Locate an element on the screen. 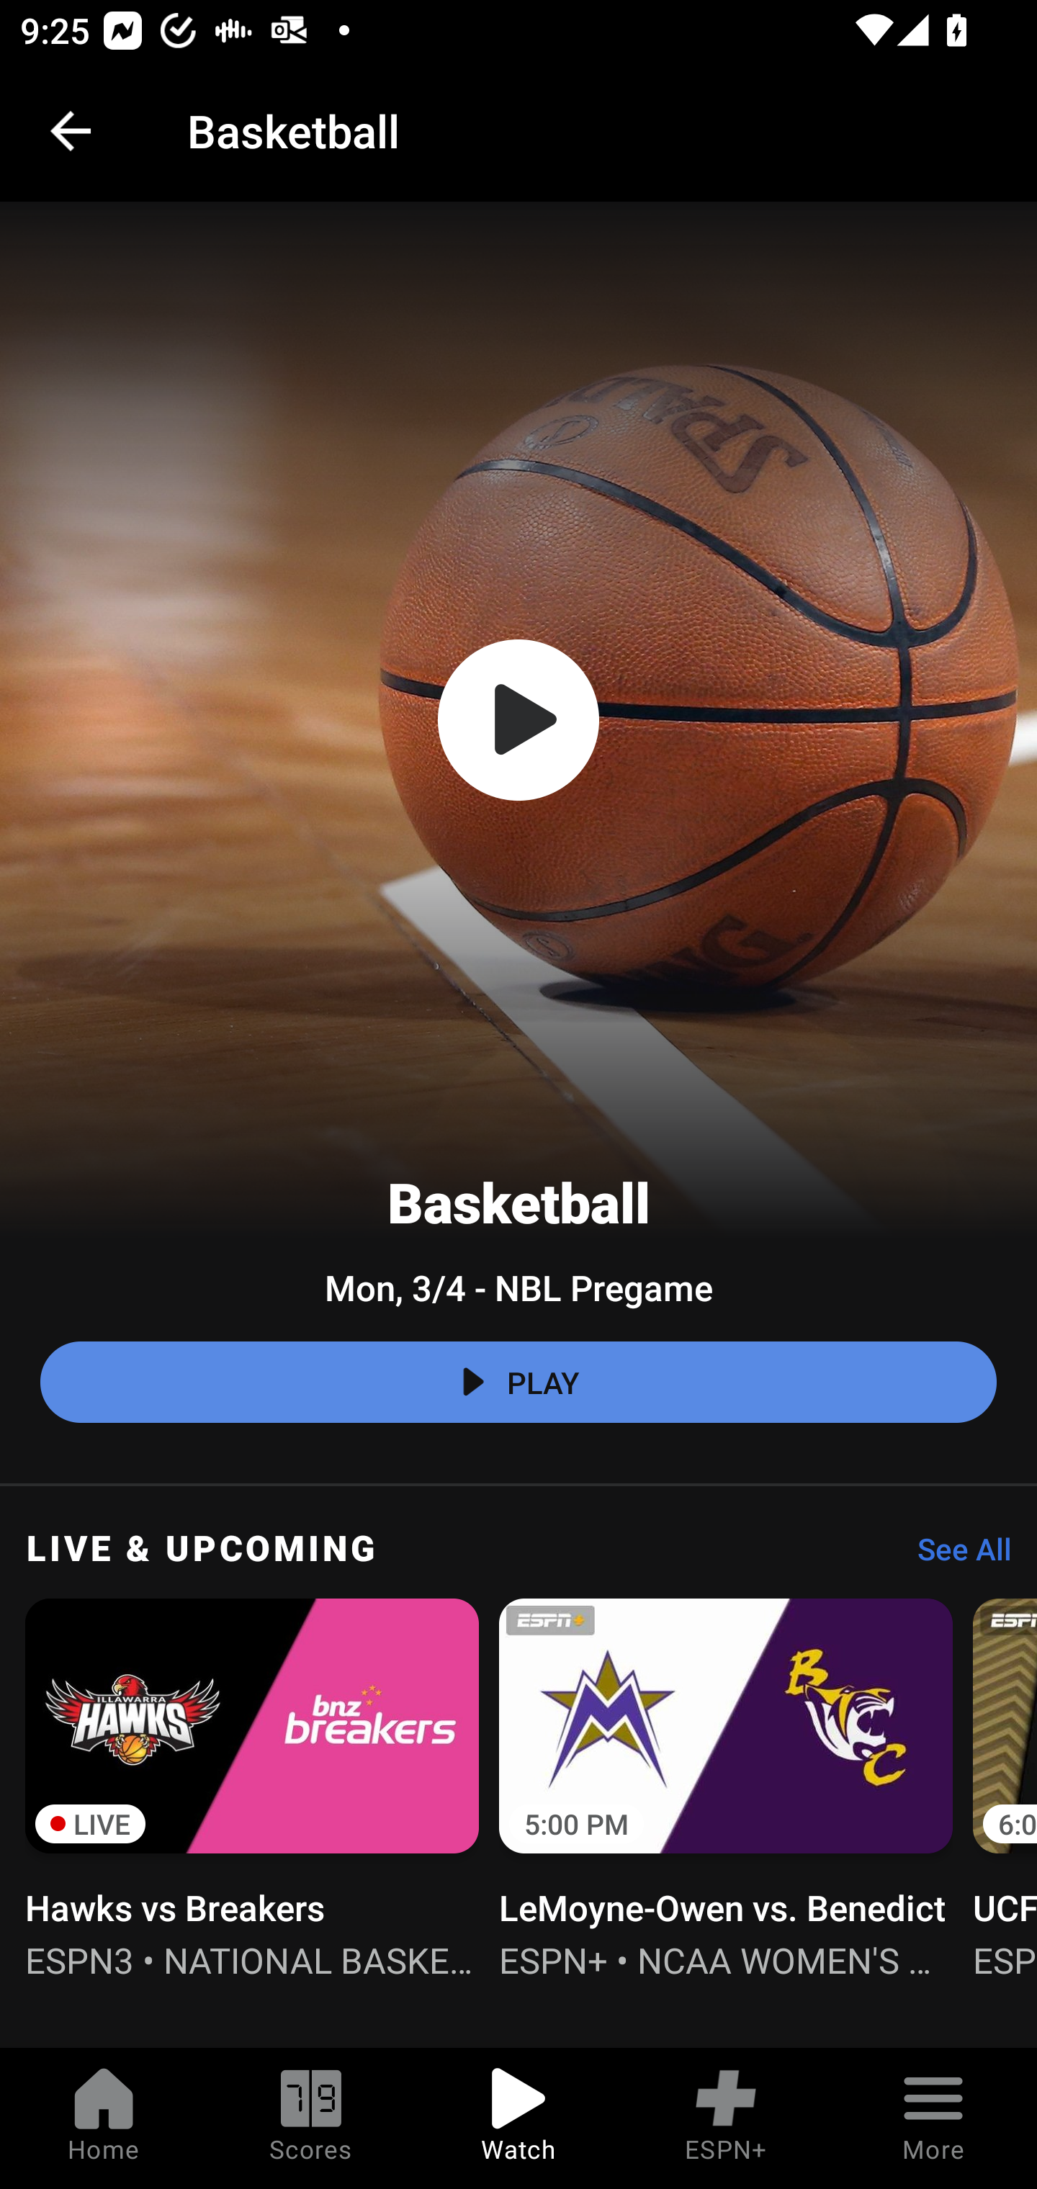  See All is located at coordinates (954, 1556).